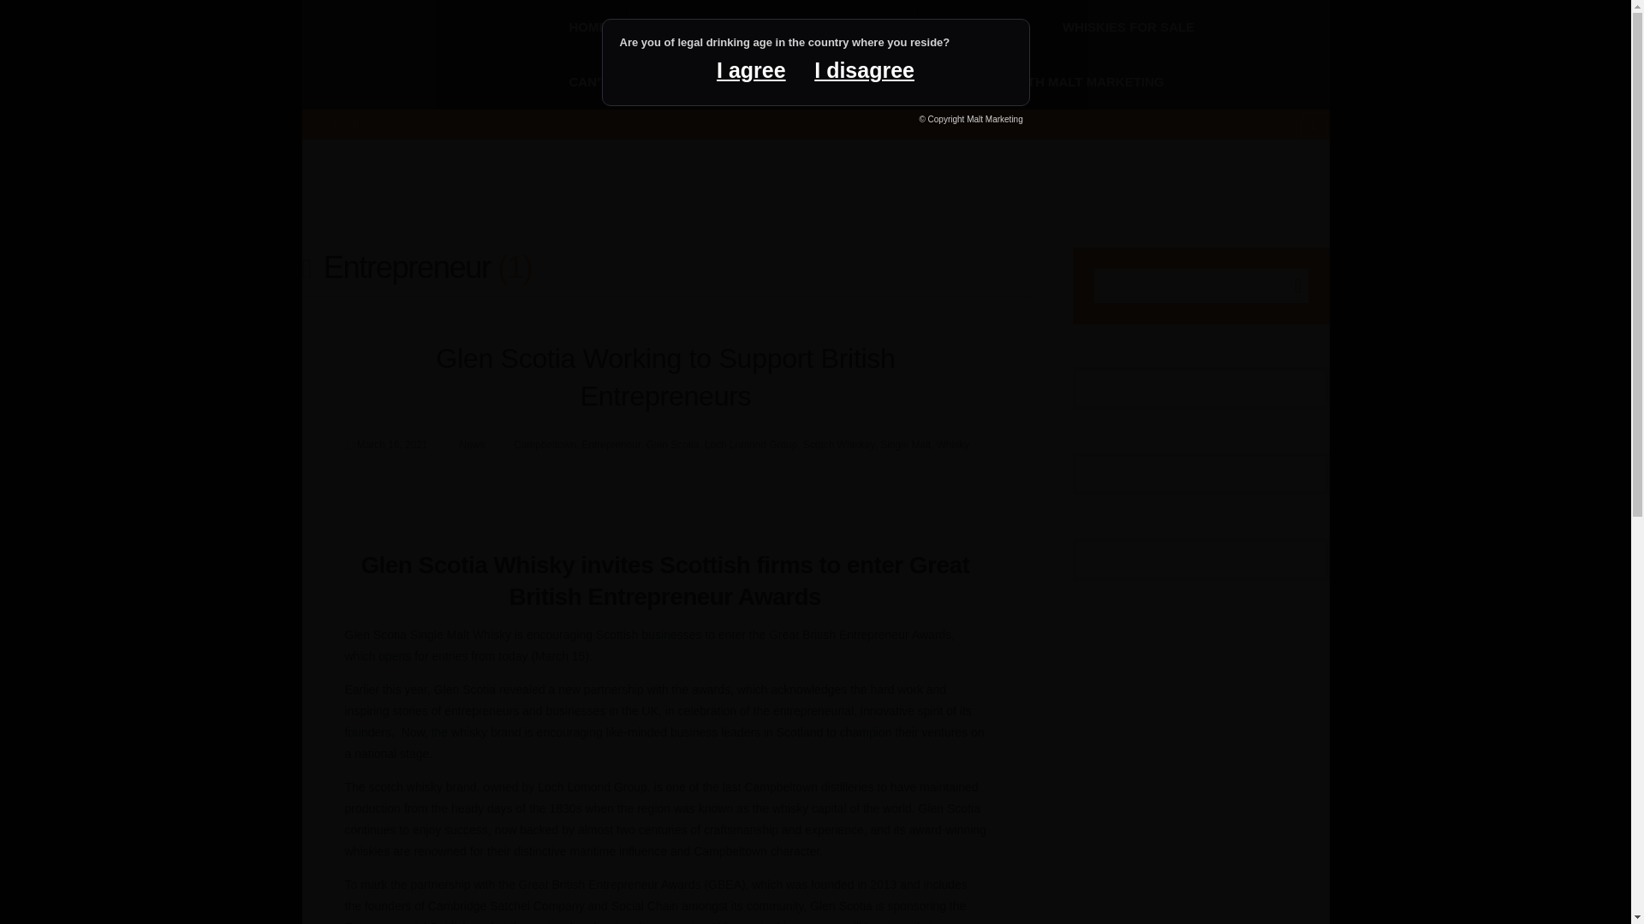 The image size is (1644, 924). I want to click on Entrepreneur, so click(611, 445).